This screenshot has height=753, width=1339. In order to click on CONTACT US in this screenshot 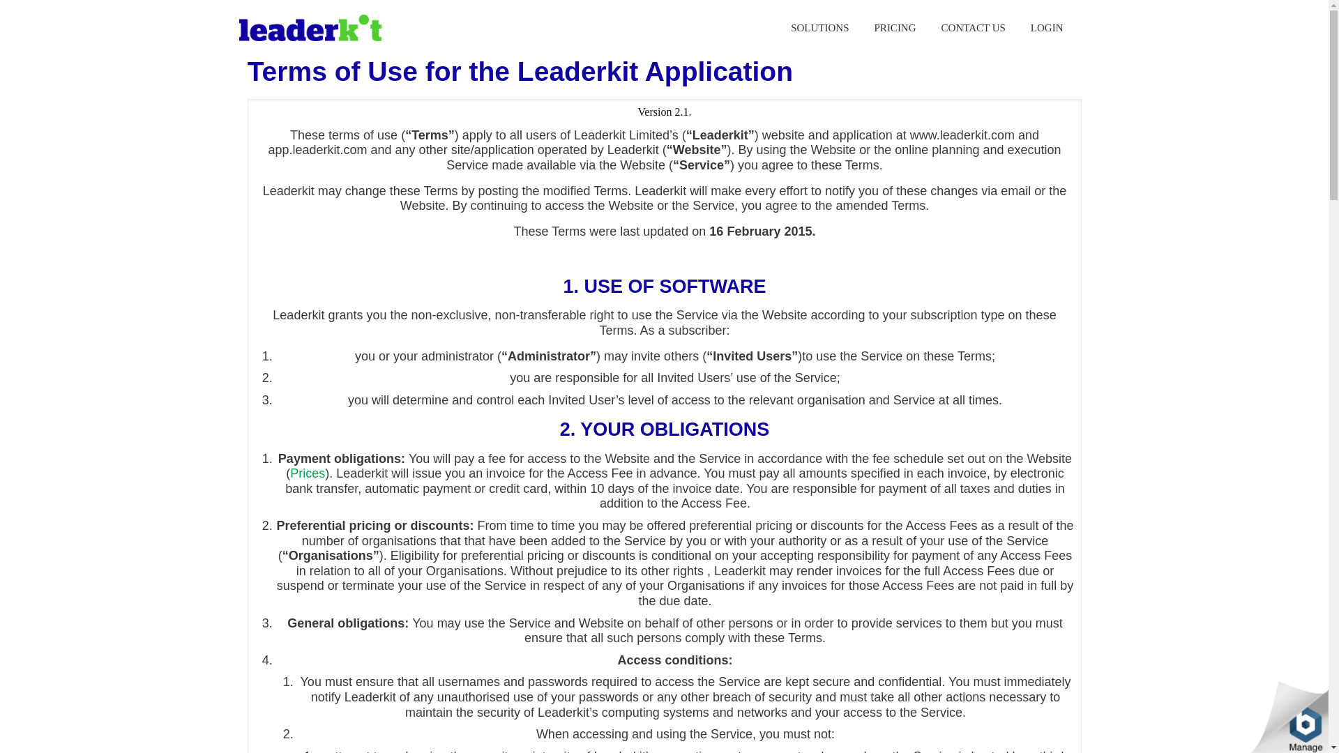, I will do `click(974, 28)`.